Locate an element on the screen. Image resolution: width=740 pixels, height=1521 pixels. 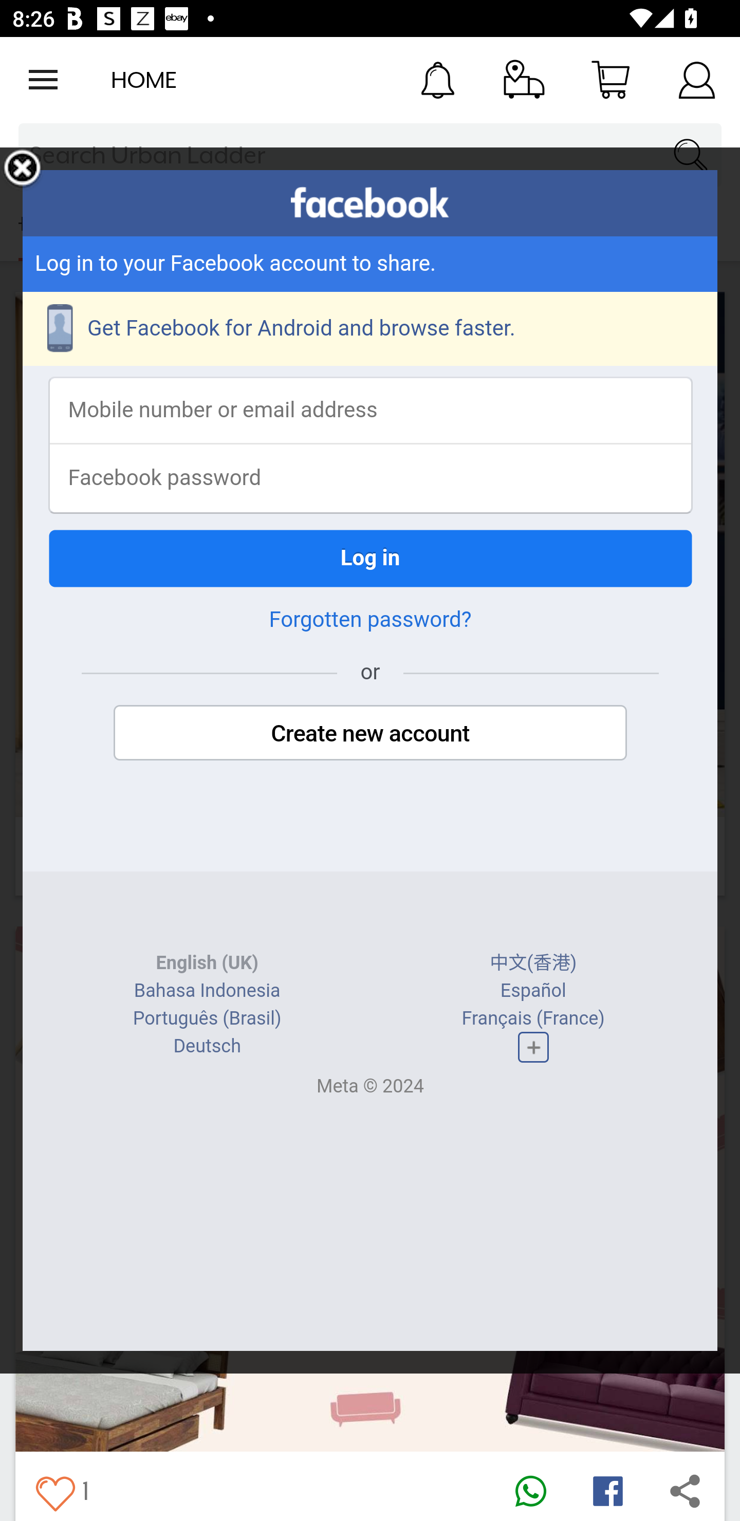
facebook is located at coordinates (370, 202).